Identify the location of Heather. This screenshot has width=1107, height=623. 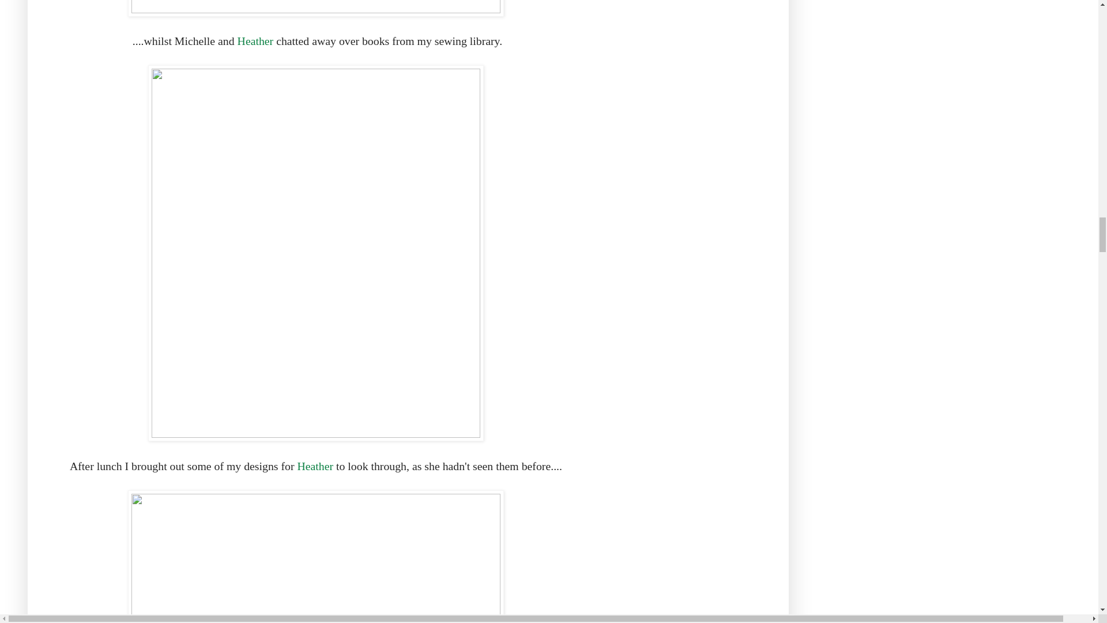
(315, 466).